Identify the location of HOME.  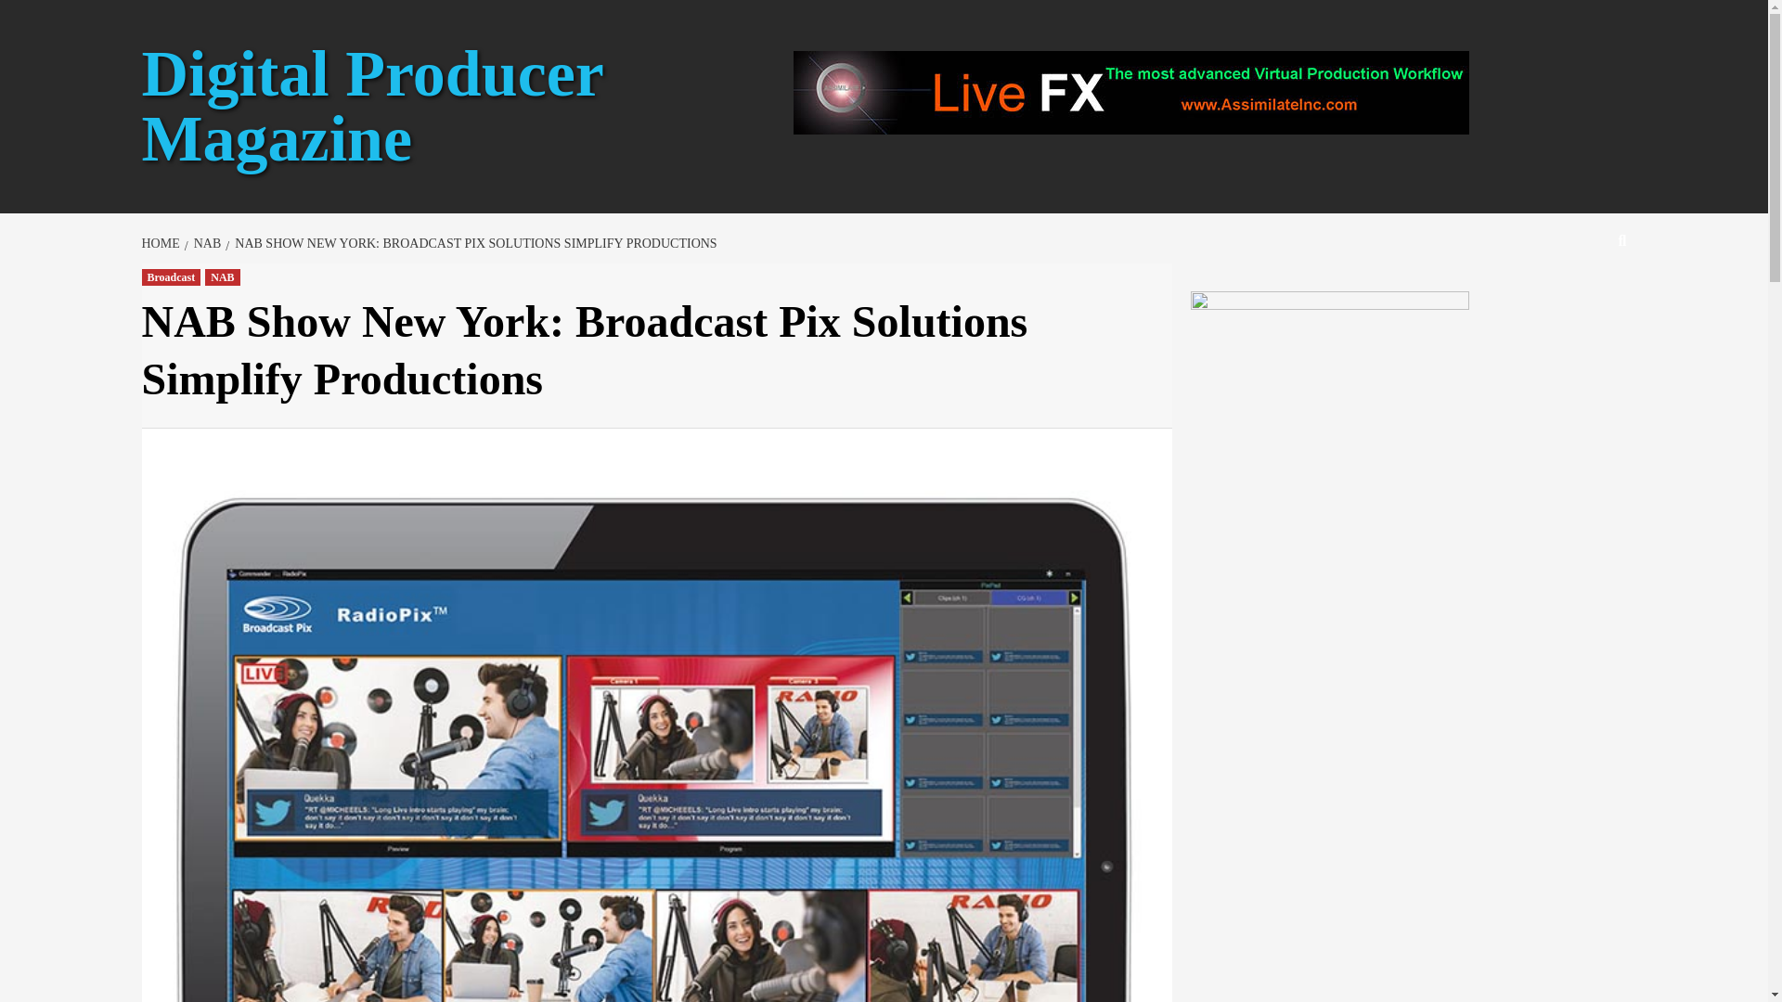
(161, 243).